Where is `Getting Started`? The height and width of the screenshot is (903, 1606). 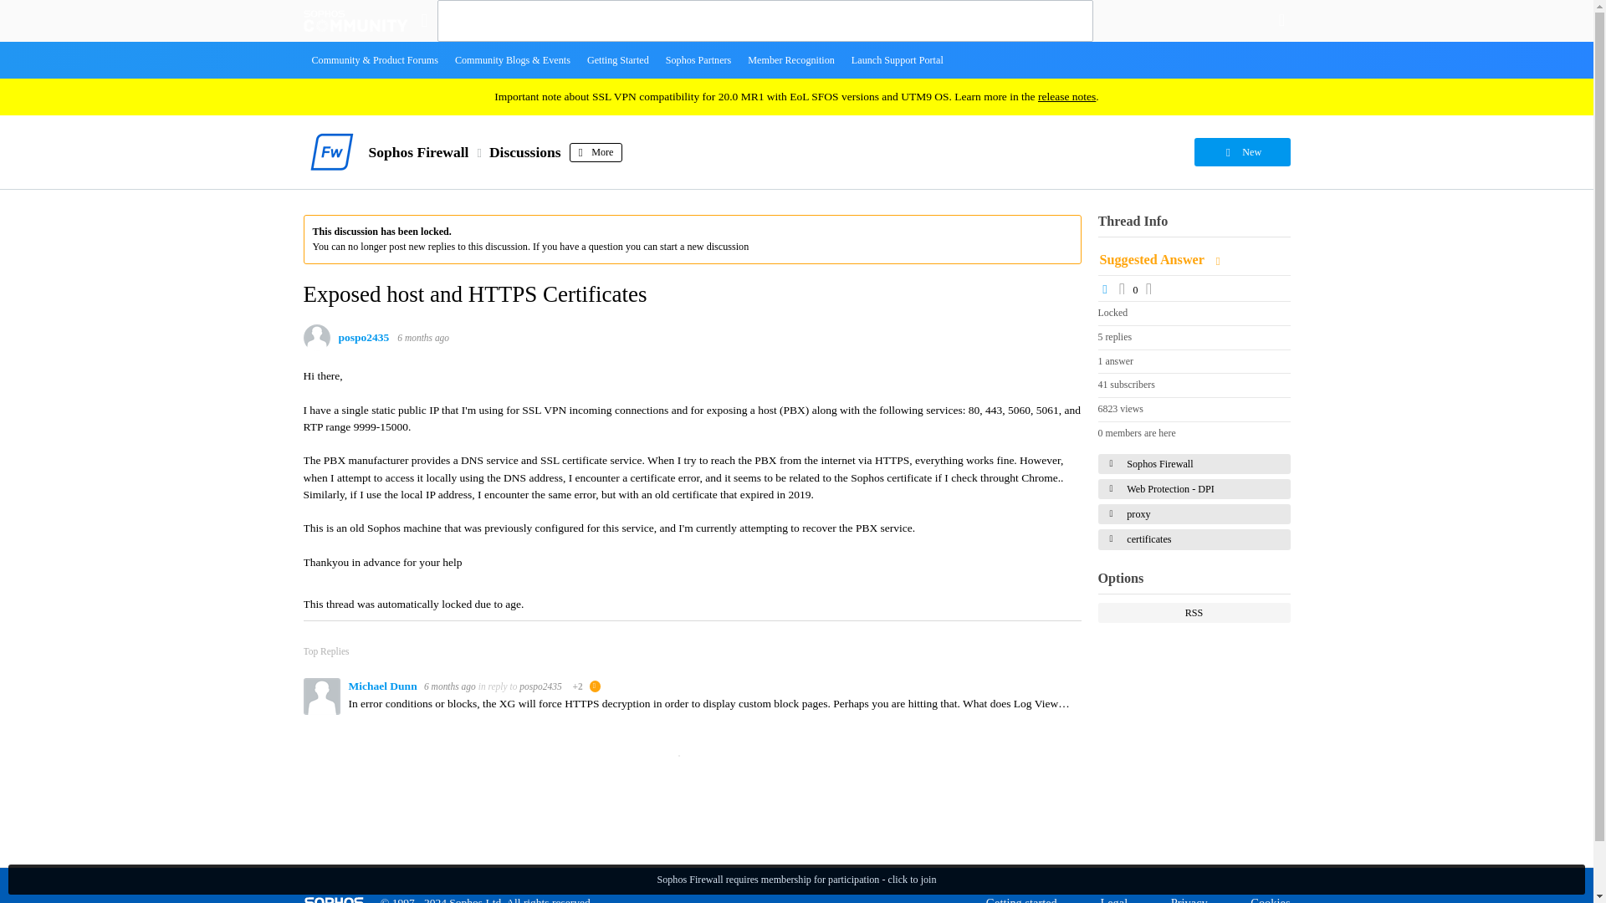 Getting Started is located at coordinates (617, 59).